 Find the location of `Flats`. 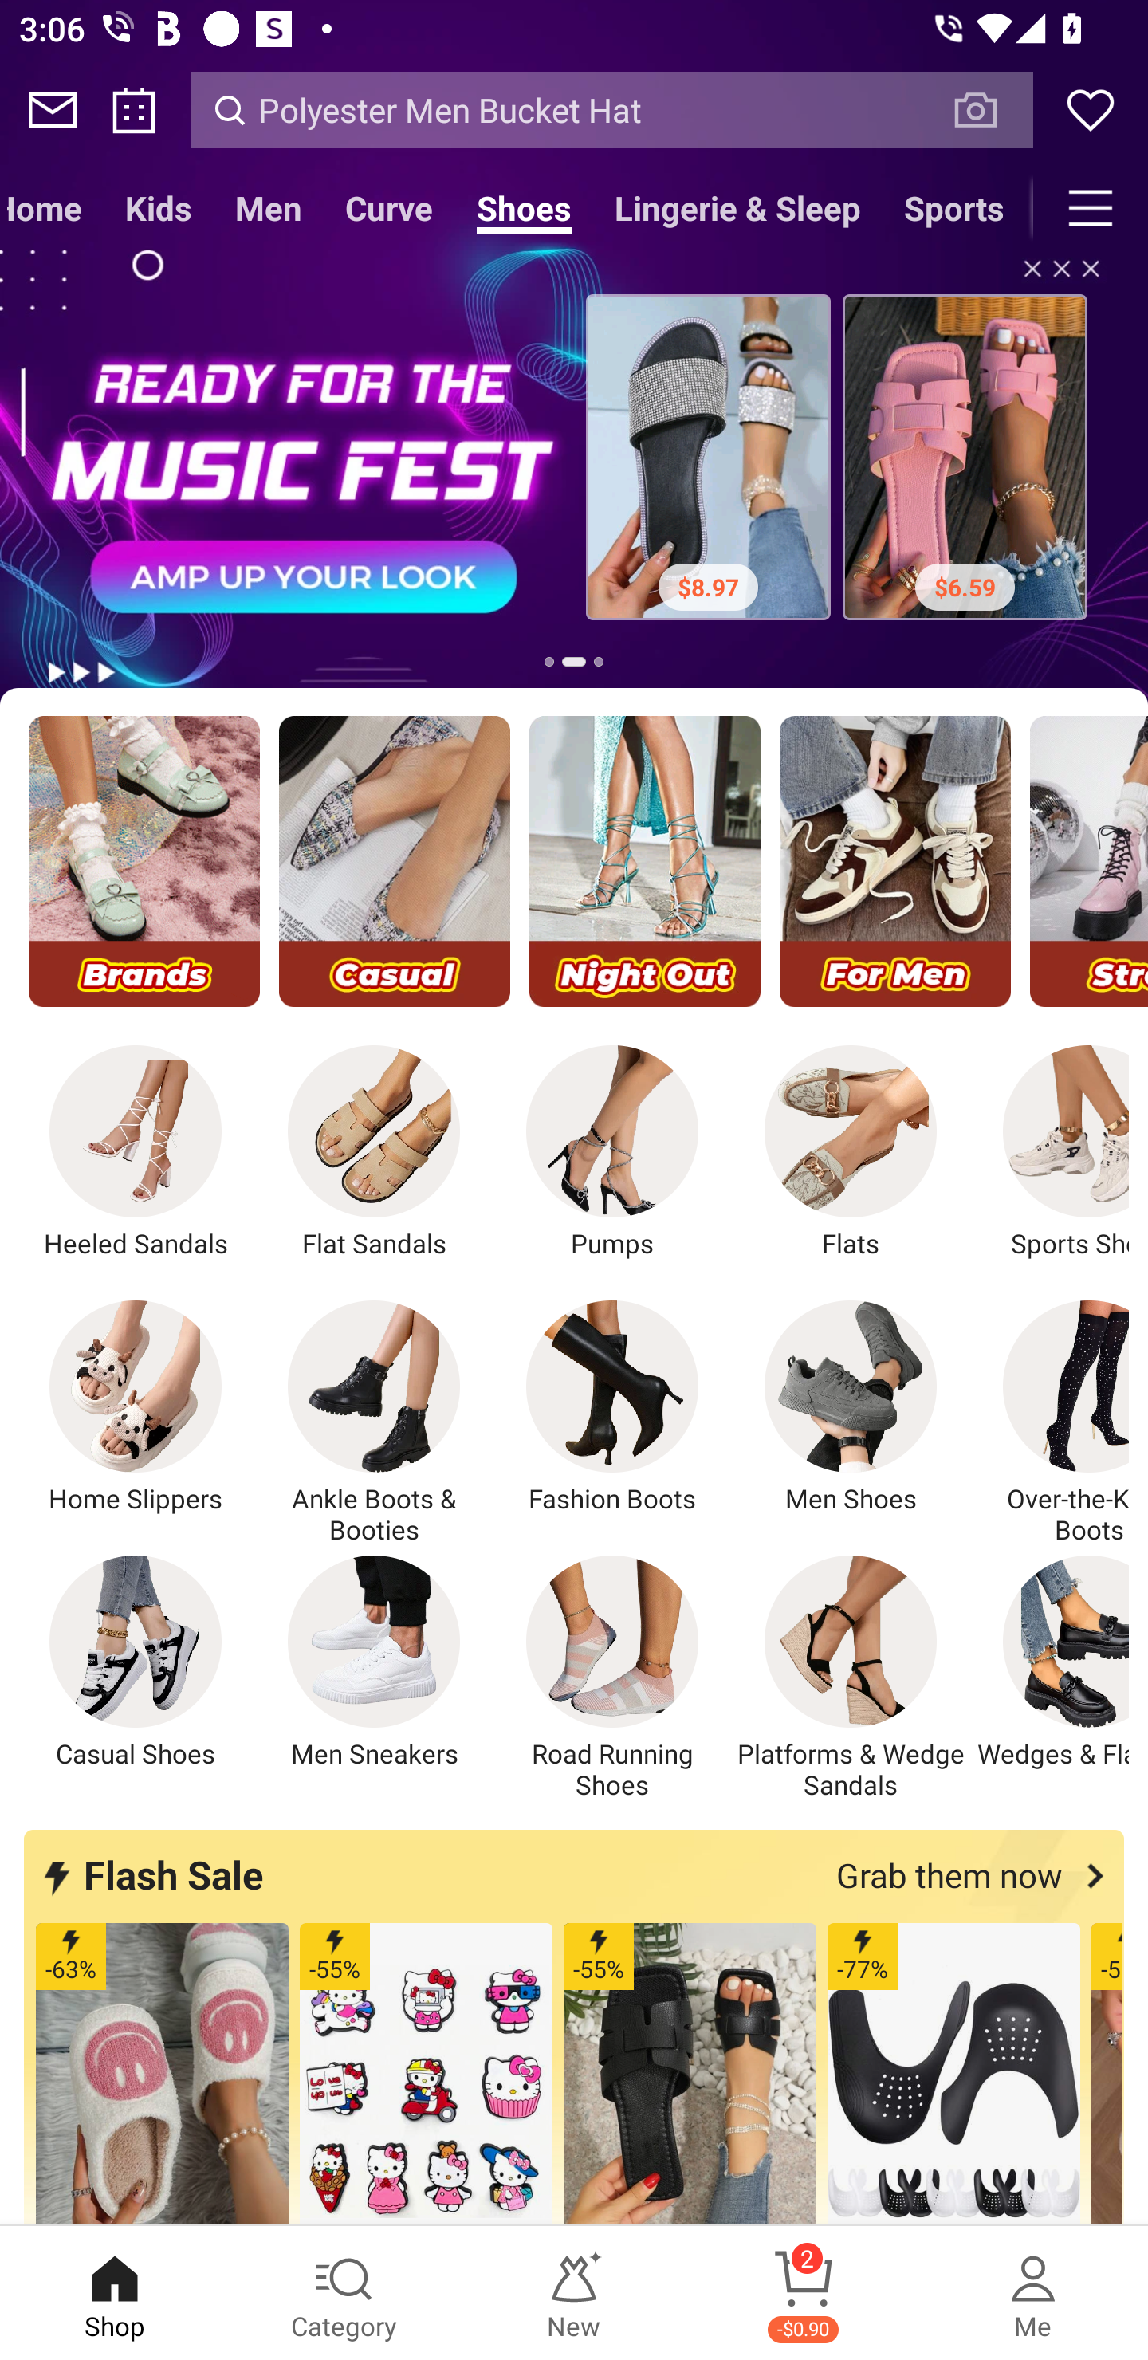

Flats is located at coordinates (851, 1153).